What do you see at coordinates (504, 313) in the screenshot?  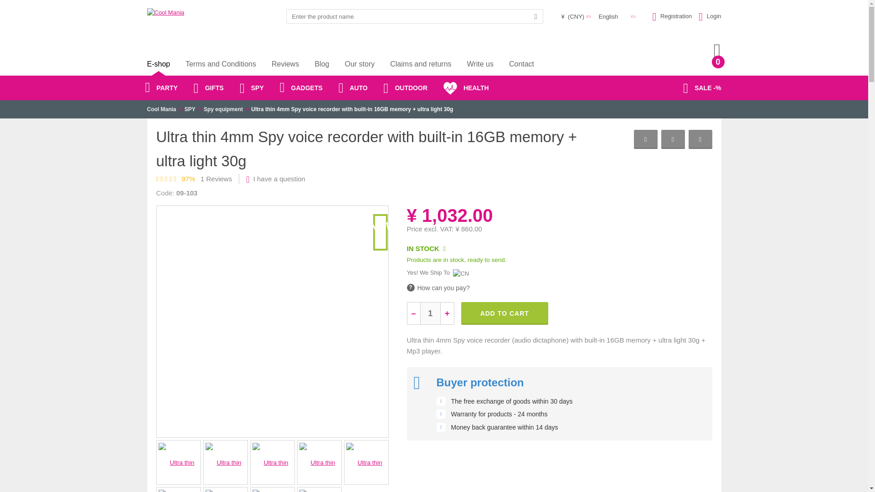 I see `Add to cart` at bounding box center [504, 313].